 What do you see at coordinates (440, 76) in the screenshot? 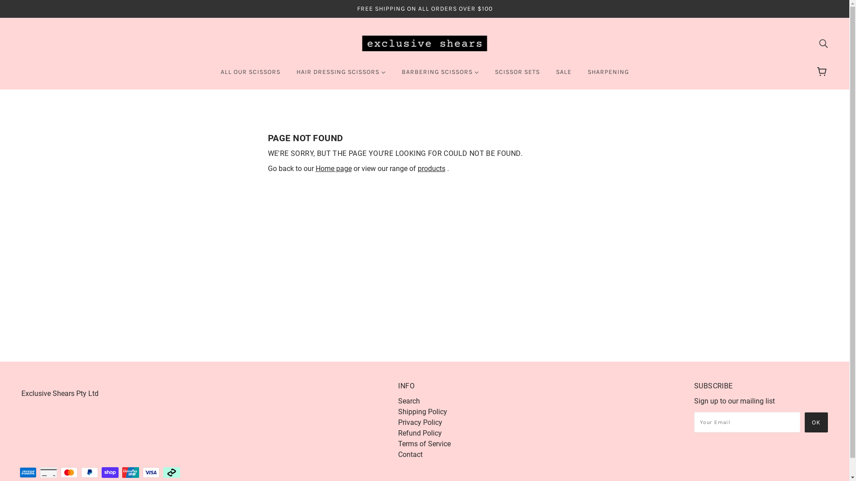
I see `BARBERING SCISSORS` at bounding box center [440, 76].